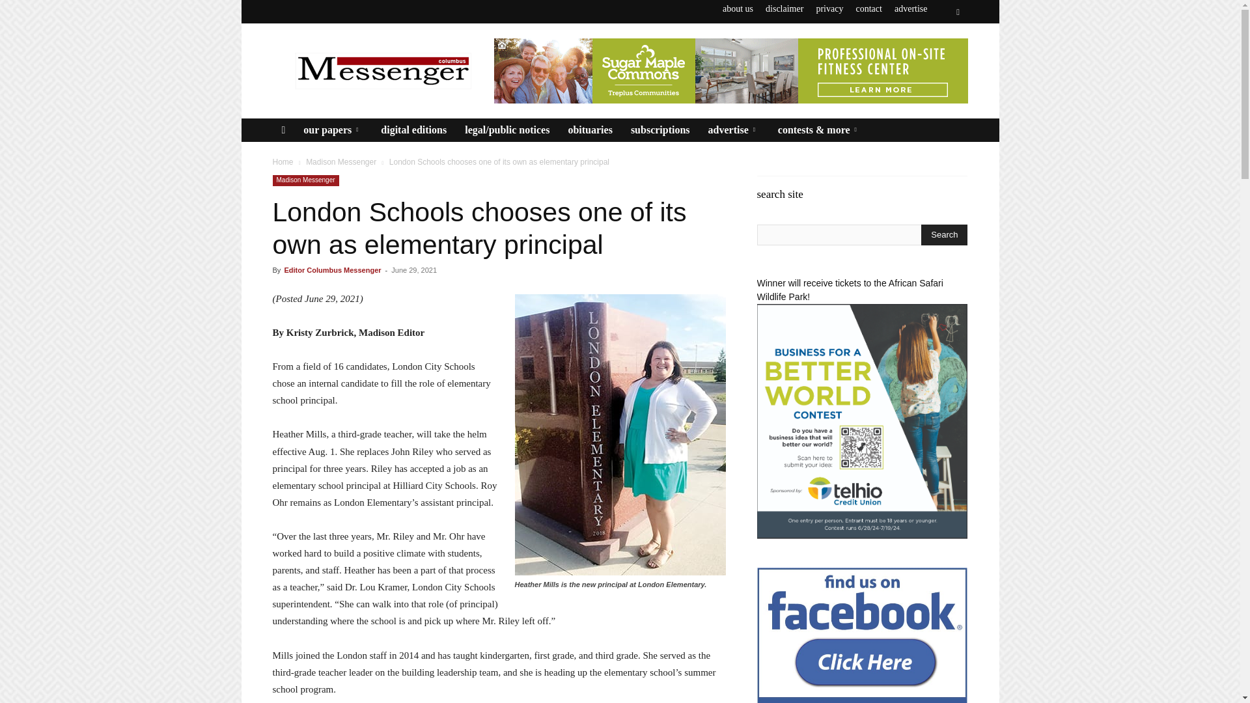 This screenshot has width=1250, height=703. I want to click on advertise, so click(911, 8).